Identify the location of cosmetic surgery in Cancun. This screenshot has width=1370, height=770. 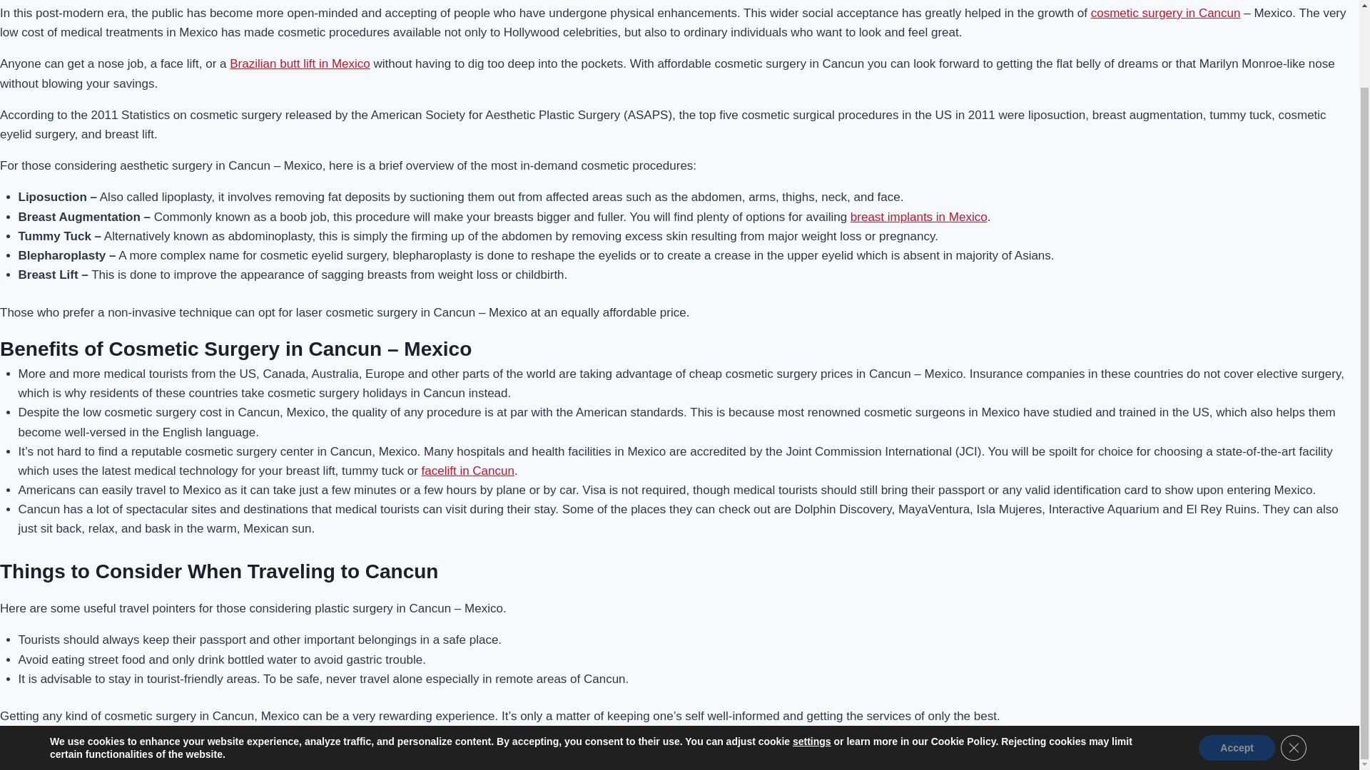
(1166, 13).